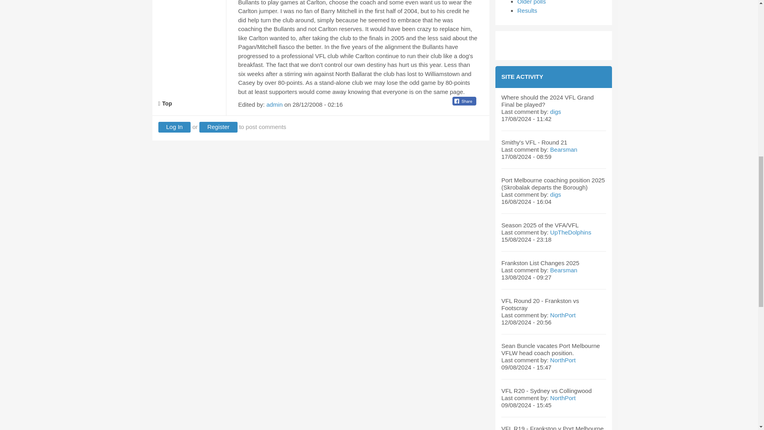  Describe the element at coordinates (165, 103) in the screenshot. I see `Jump to top of page` at that location.